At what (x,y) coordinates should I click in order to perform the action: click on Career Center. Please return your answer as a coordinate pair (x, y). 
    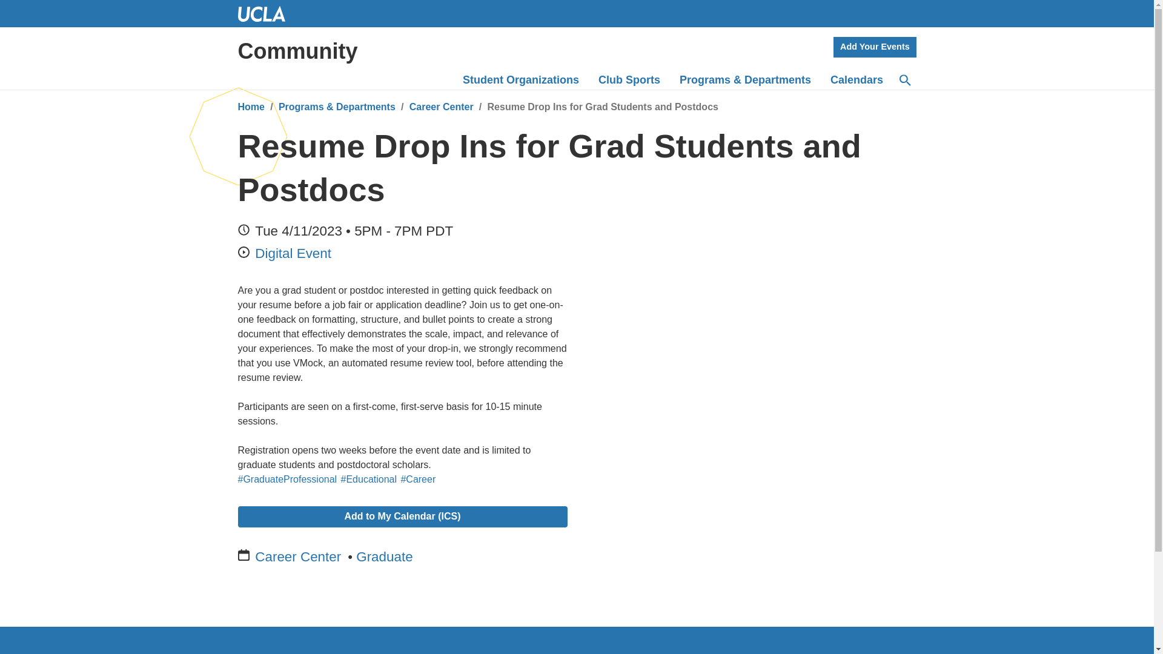
    Looking at the image, I should click on (441, 107).